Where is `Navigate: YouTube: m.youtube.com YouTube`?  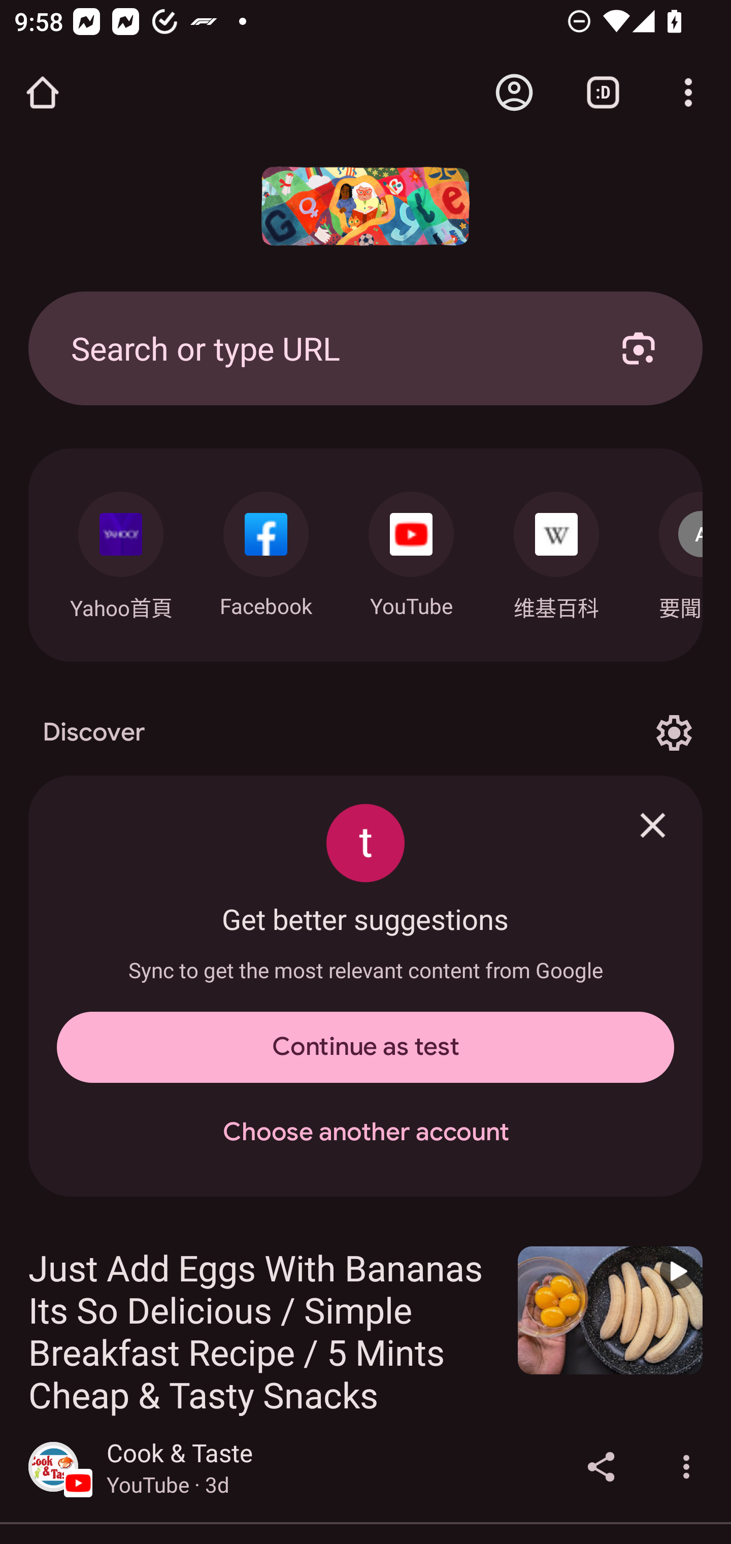 Navigate: YouTube: m.youtube.com YouTube is located at coordinates (411, 550).